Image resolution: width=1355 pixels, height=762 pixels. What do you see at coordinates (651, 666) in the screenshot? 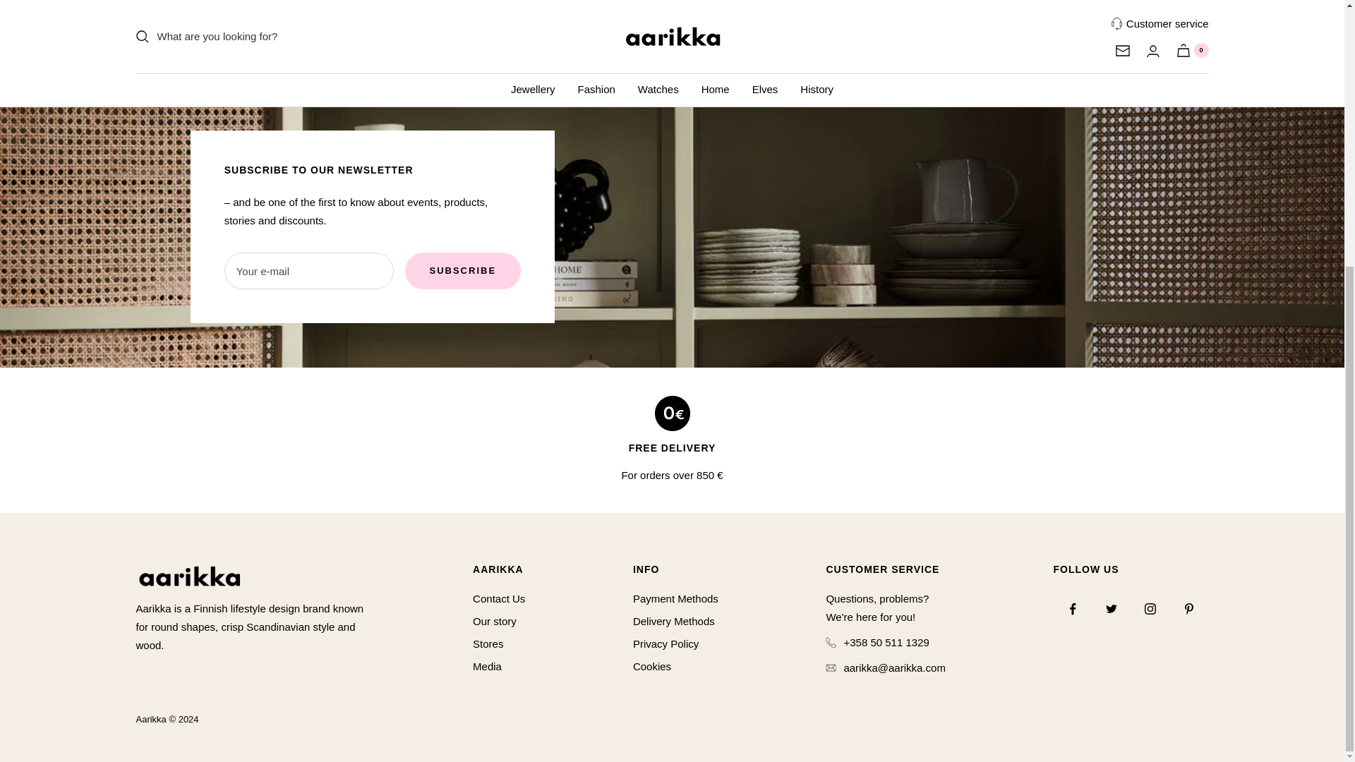
I see `Cookies` at bounding box center [651, 666].